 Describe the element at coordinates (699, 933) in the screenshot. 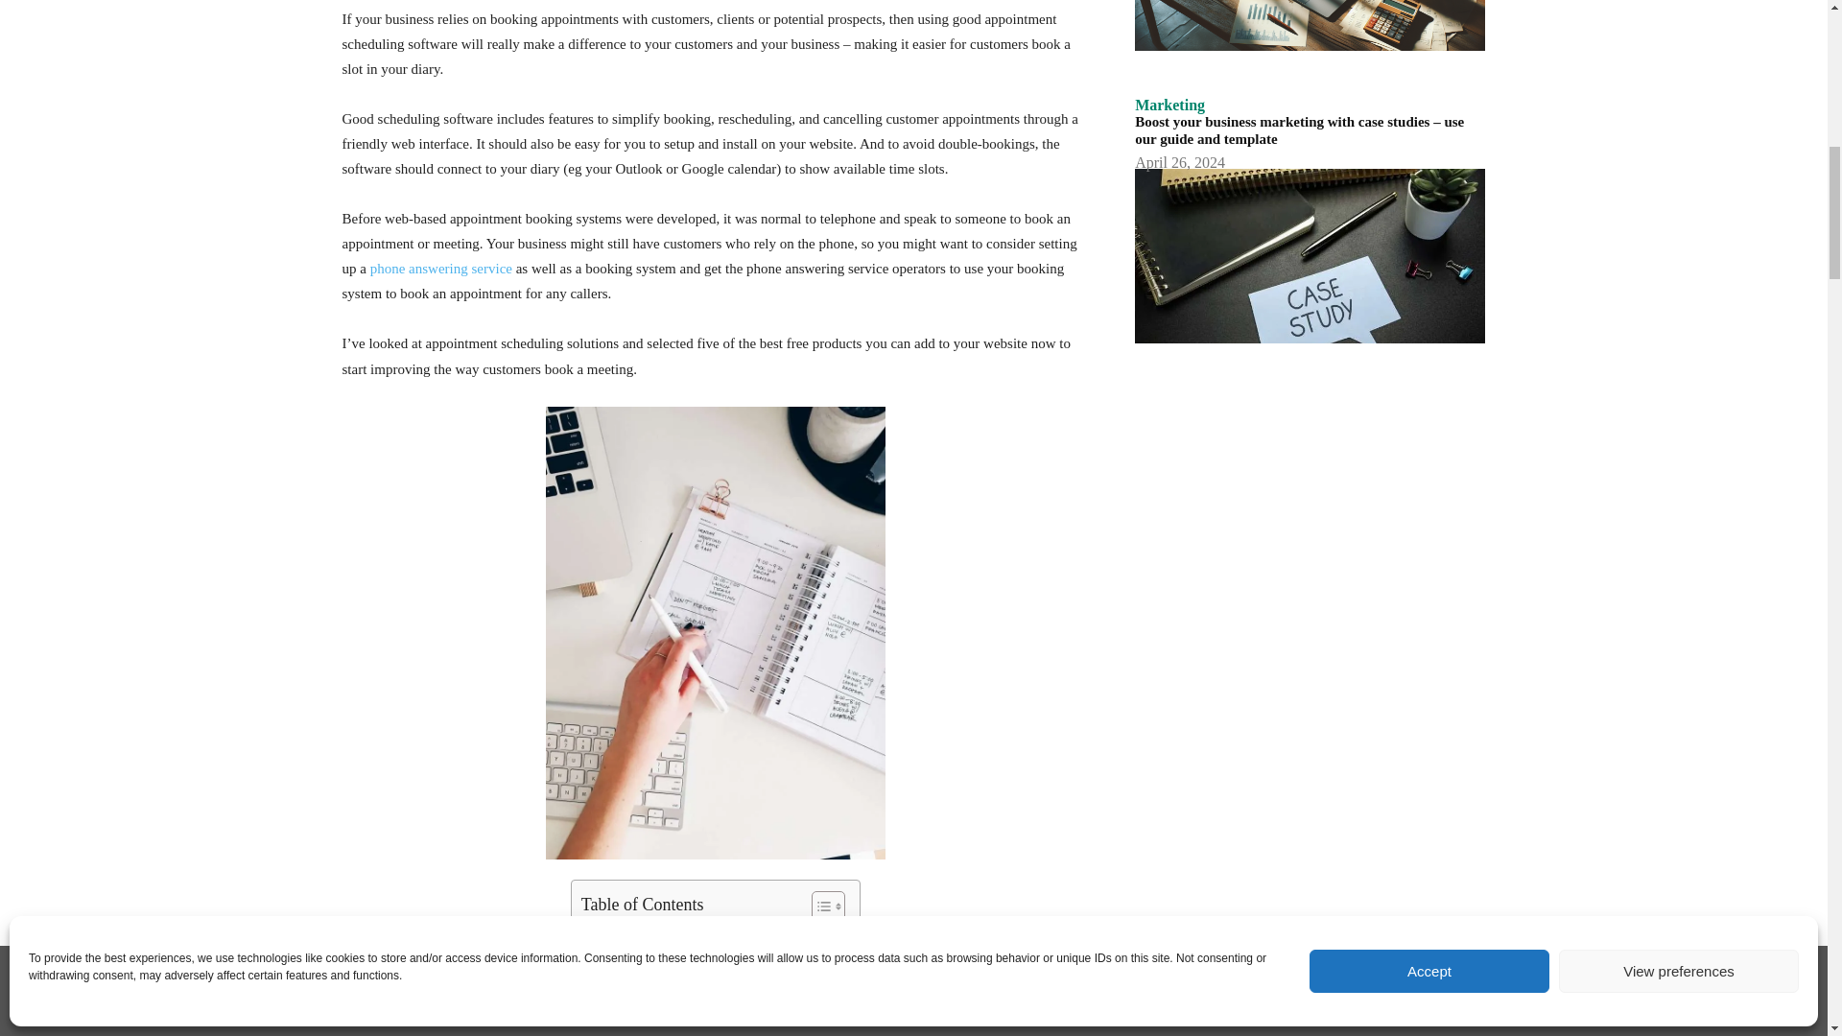

I see `Choosing appointment scheduling software` at that location.